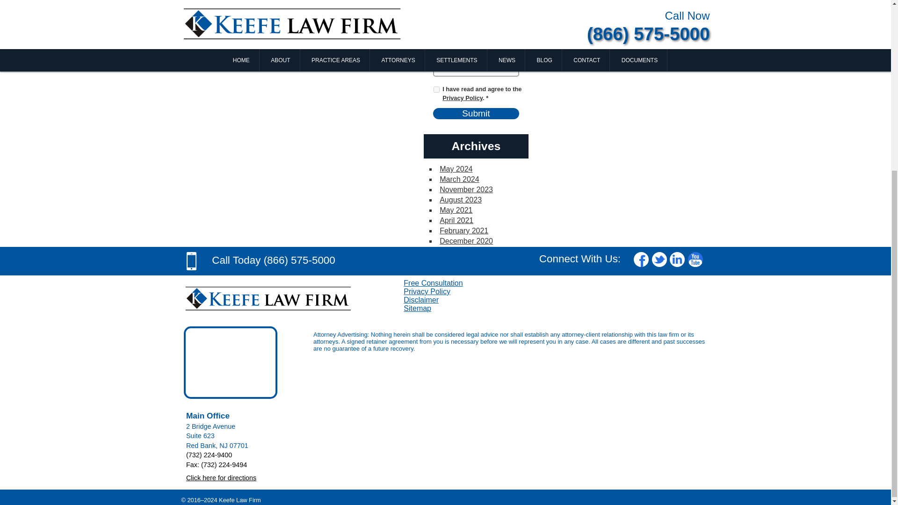 This screenshot has width=898, height=505. Describe the element at coordinates (463, 98) in the screenshot. I see `Privacy Policy` at that location.